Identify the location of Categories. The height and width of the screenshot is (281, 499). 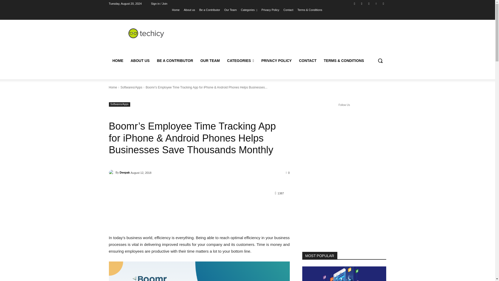
(249, 10).